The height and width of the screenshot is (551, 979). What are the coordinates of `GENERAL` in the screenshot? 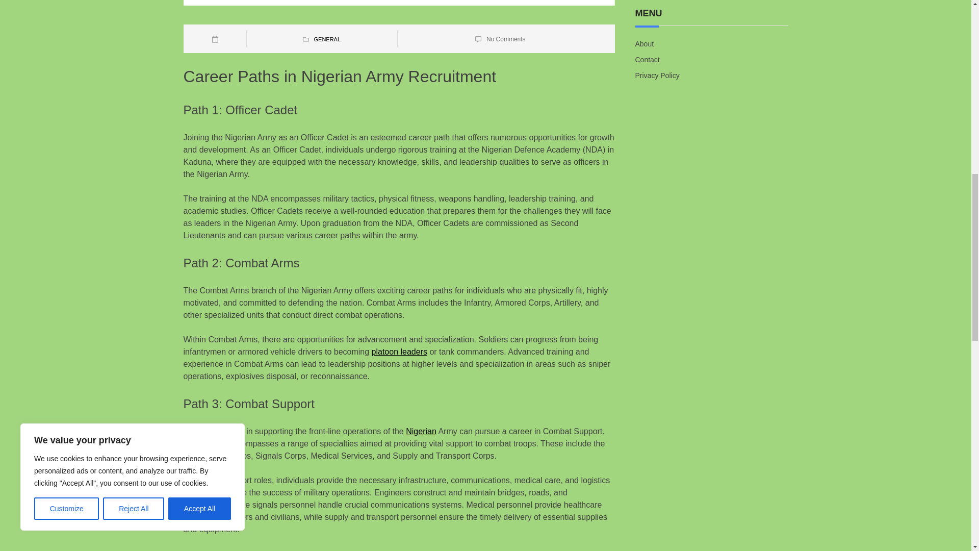 It's located at (327, 39).